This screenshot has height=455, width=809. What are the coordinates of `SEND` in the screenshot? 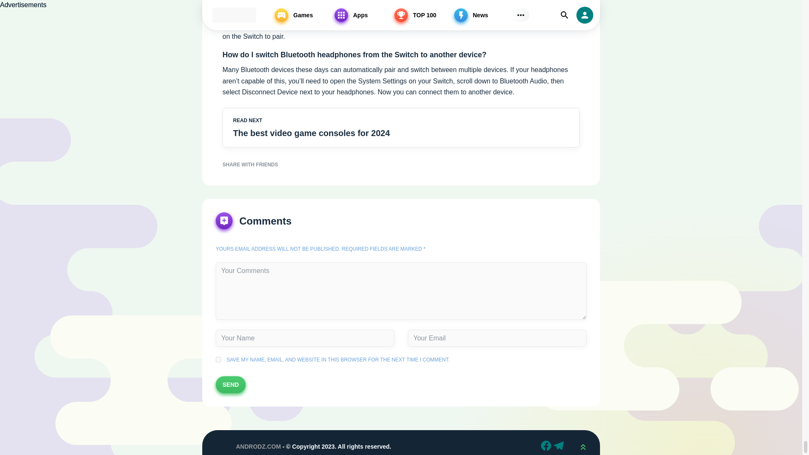 It's located at (231, 385).